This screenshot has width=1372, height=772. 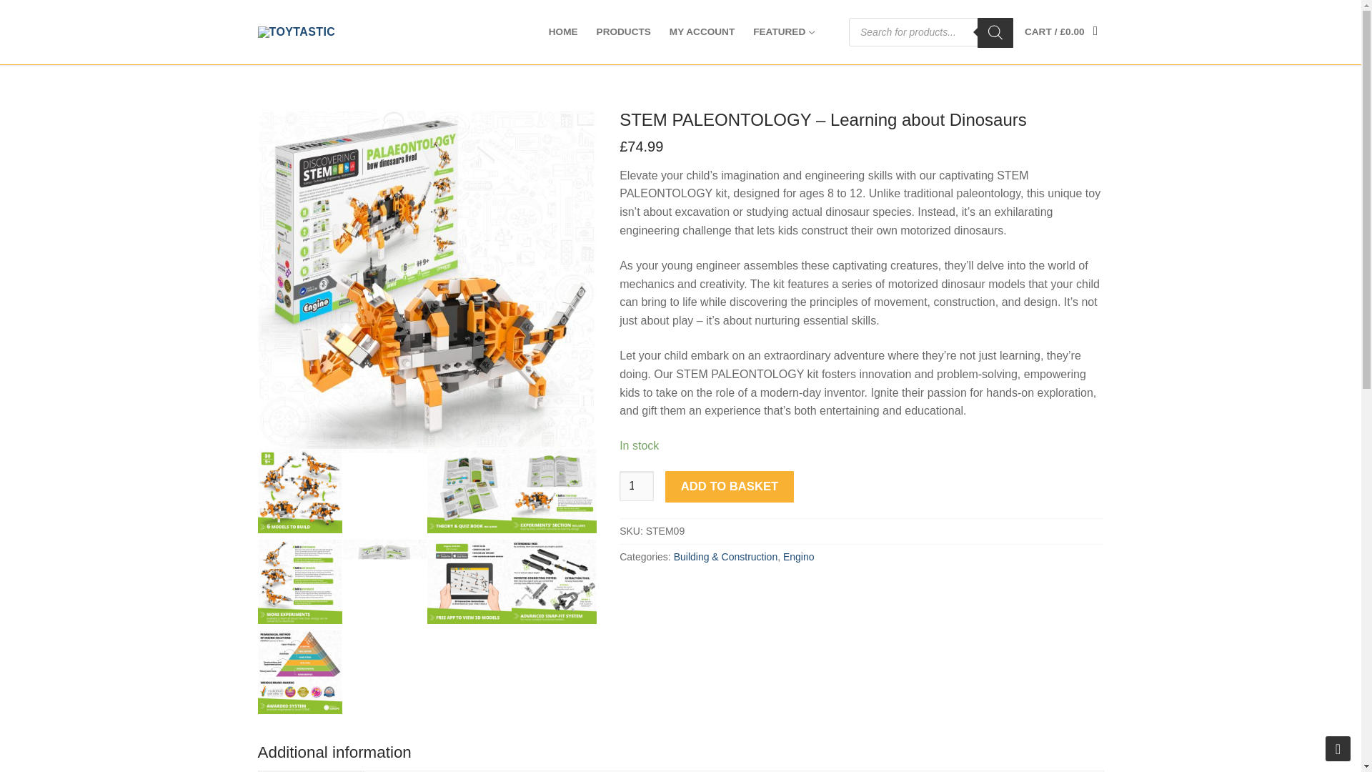 I want to click on 3, so click(x=384, y=491).